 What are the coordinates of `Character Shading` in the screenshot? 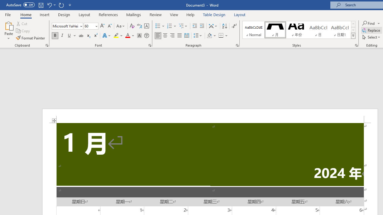 It's located at (139, 36).